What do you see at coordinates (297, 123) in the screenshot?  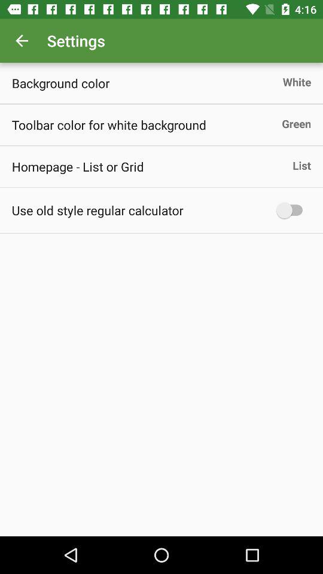 I see `tap the item next to the toolbar color for icon` at bounding box center [297, 123].